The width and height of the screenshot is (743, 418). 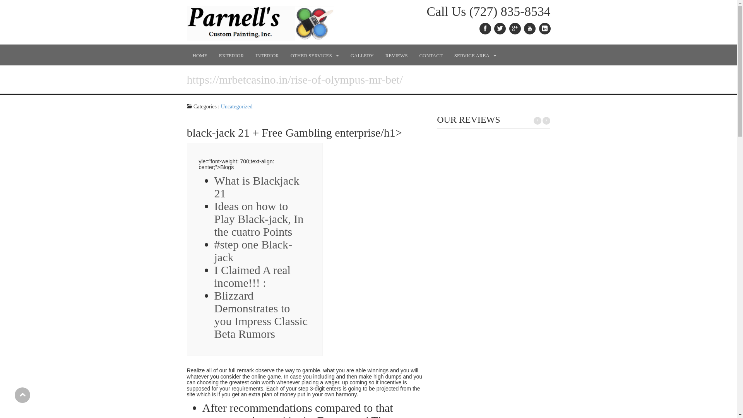 I want to click on OTHER SERVICES, so click(x=314, y=55).